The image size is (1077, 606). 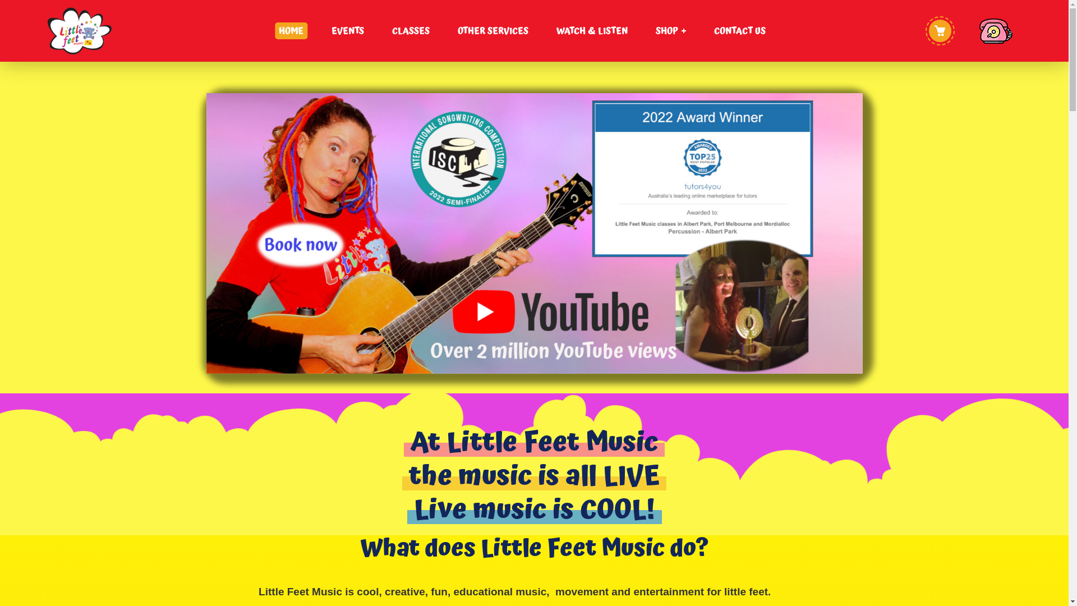 What do you see at coordinates (348, 31) in the screenshot?
I see `EVENTS` at bounding box center [348, 31].